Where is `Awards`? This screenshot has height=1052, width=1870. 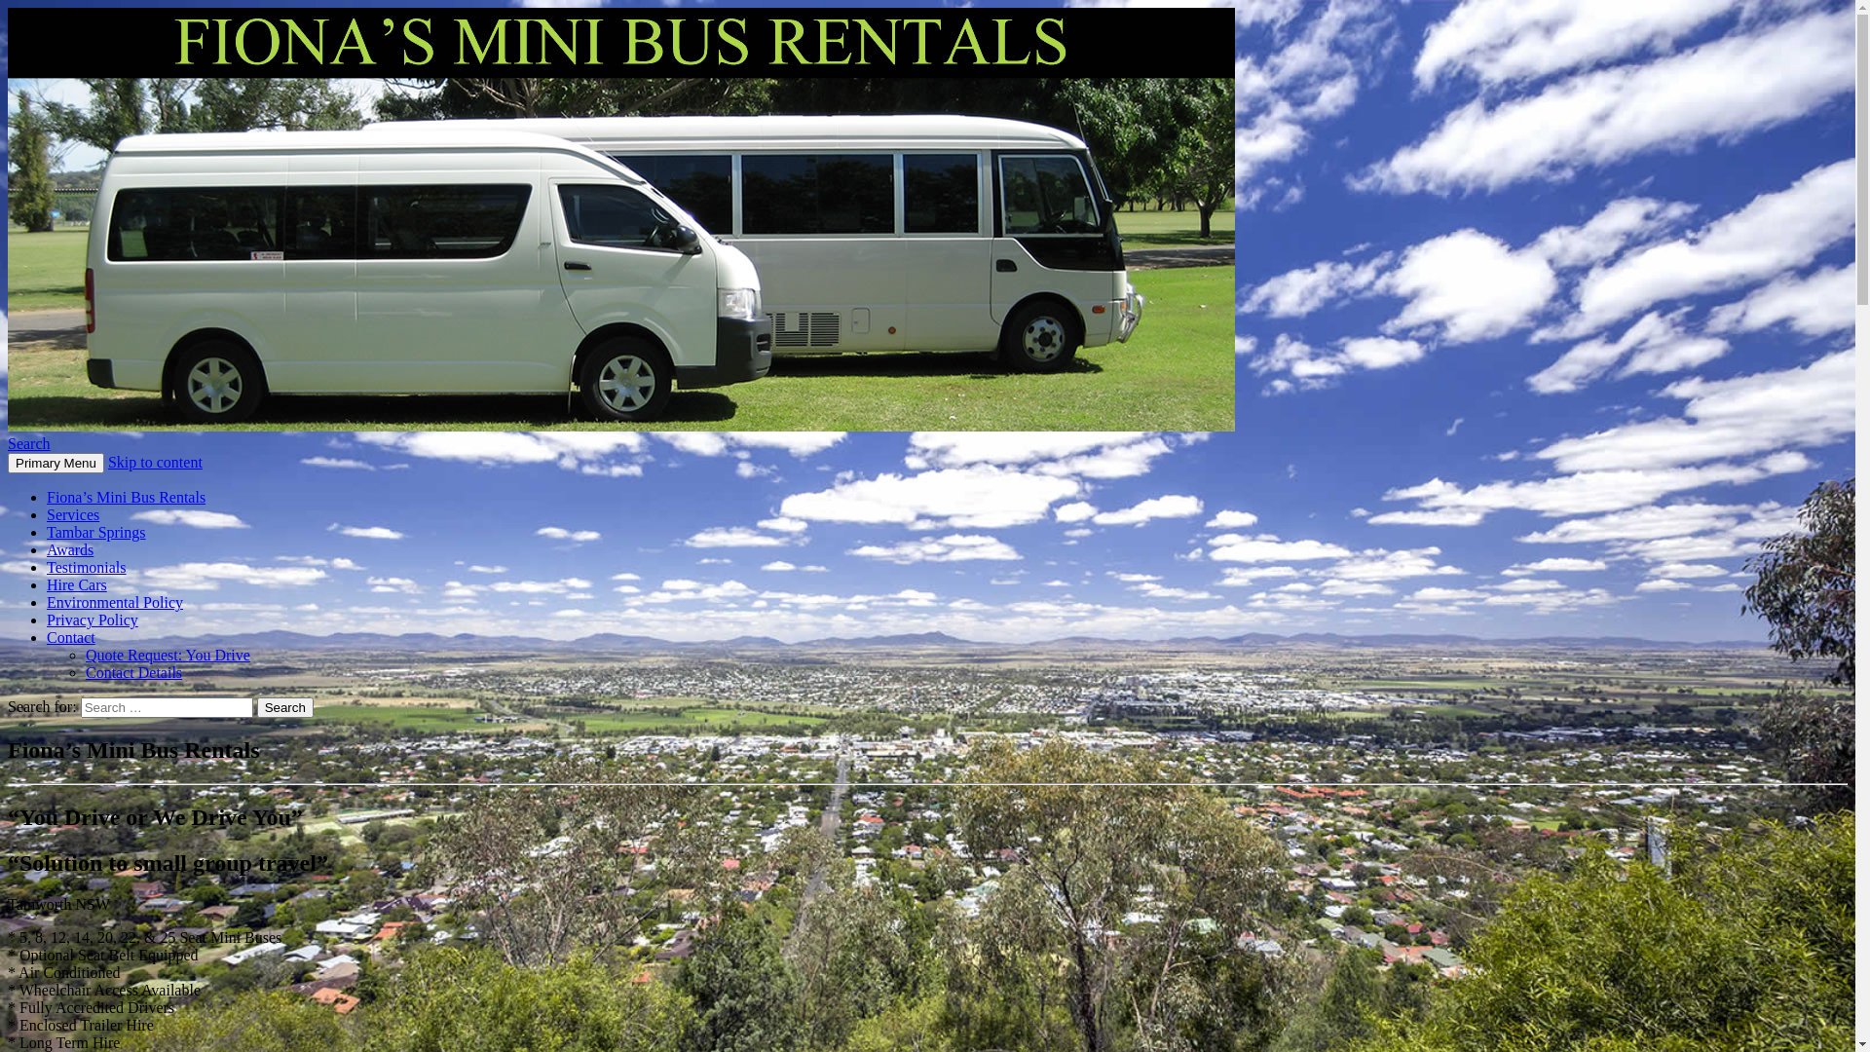 Awards is located at coordinates (70, 549).